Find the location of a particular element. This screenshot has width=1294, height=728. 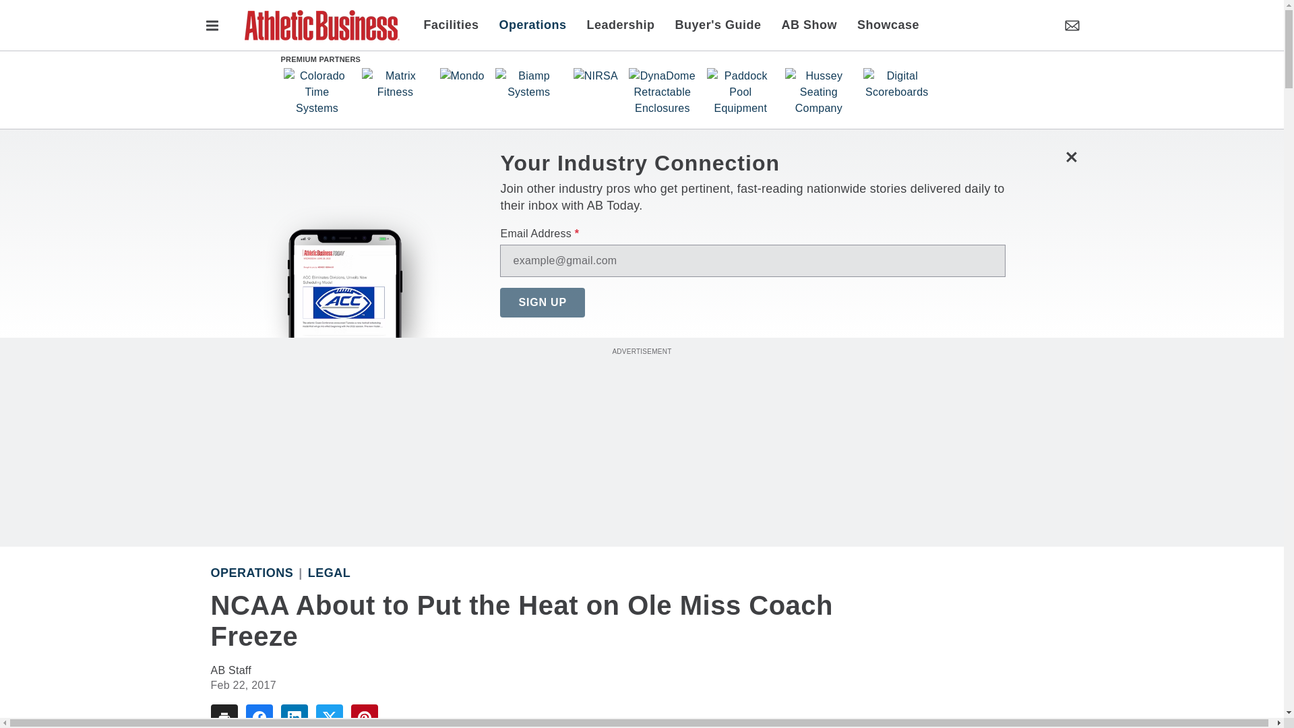

Colorado Time Systems is located at coordinates (317, 92).